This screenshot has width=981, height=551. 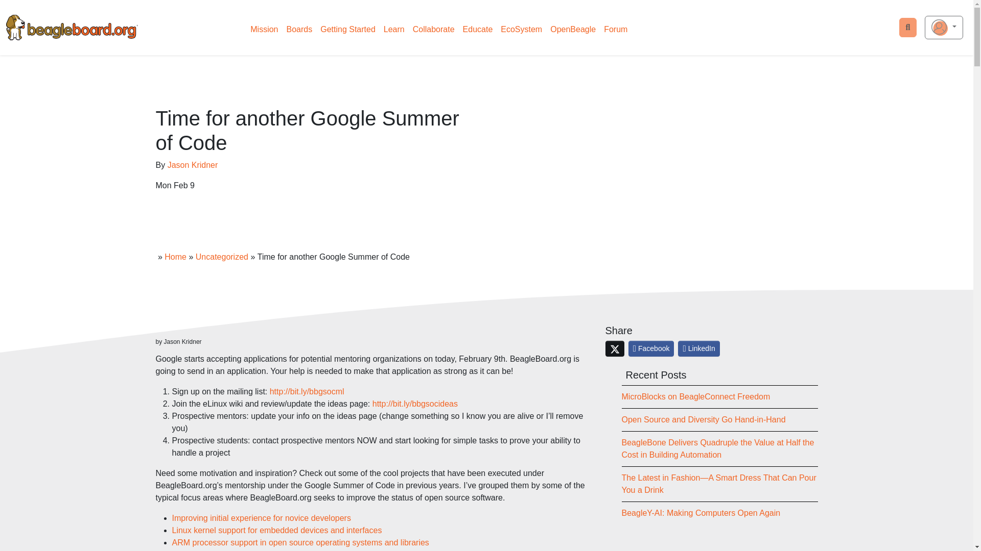 I want to click on Improving initial experience for novice developers, so click(x=261, y=517).